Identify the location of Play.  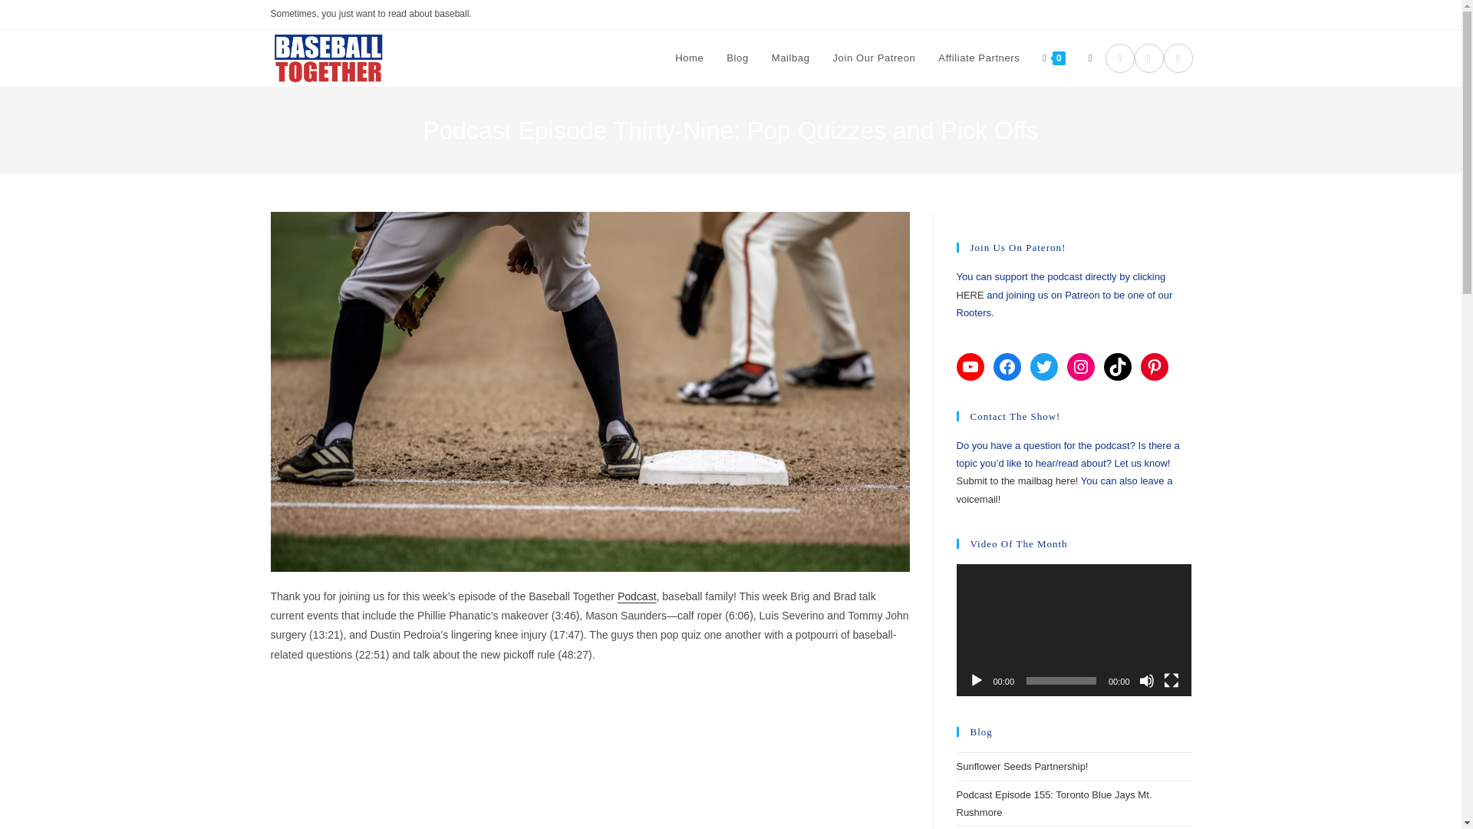
(976, 680).